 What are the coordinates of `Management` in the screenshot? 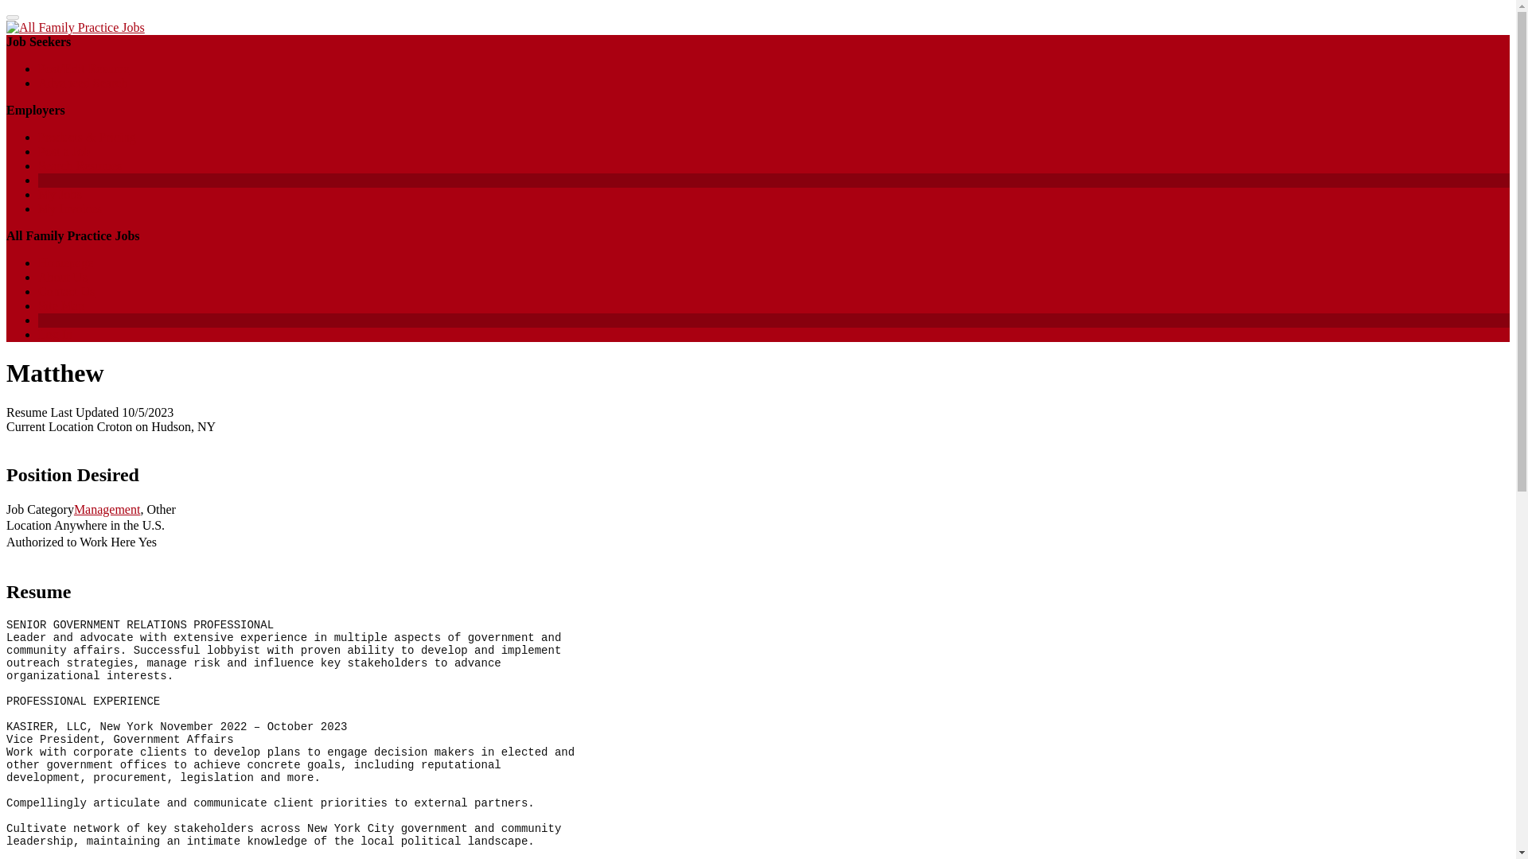 It's located at (107, 509).